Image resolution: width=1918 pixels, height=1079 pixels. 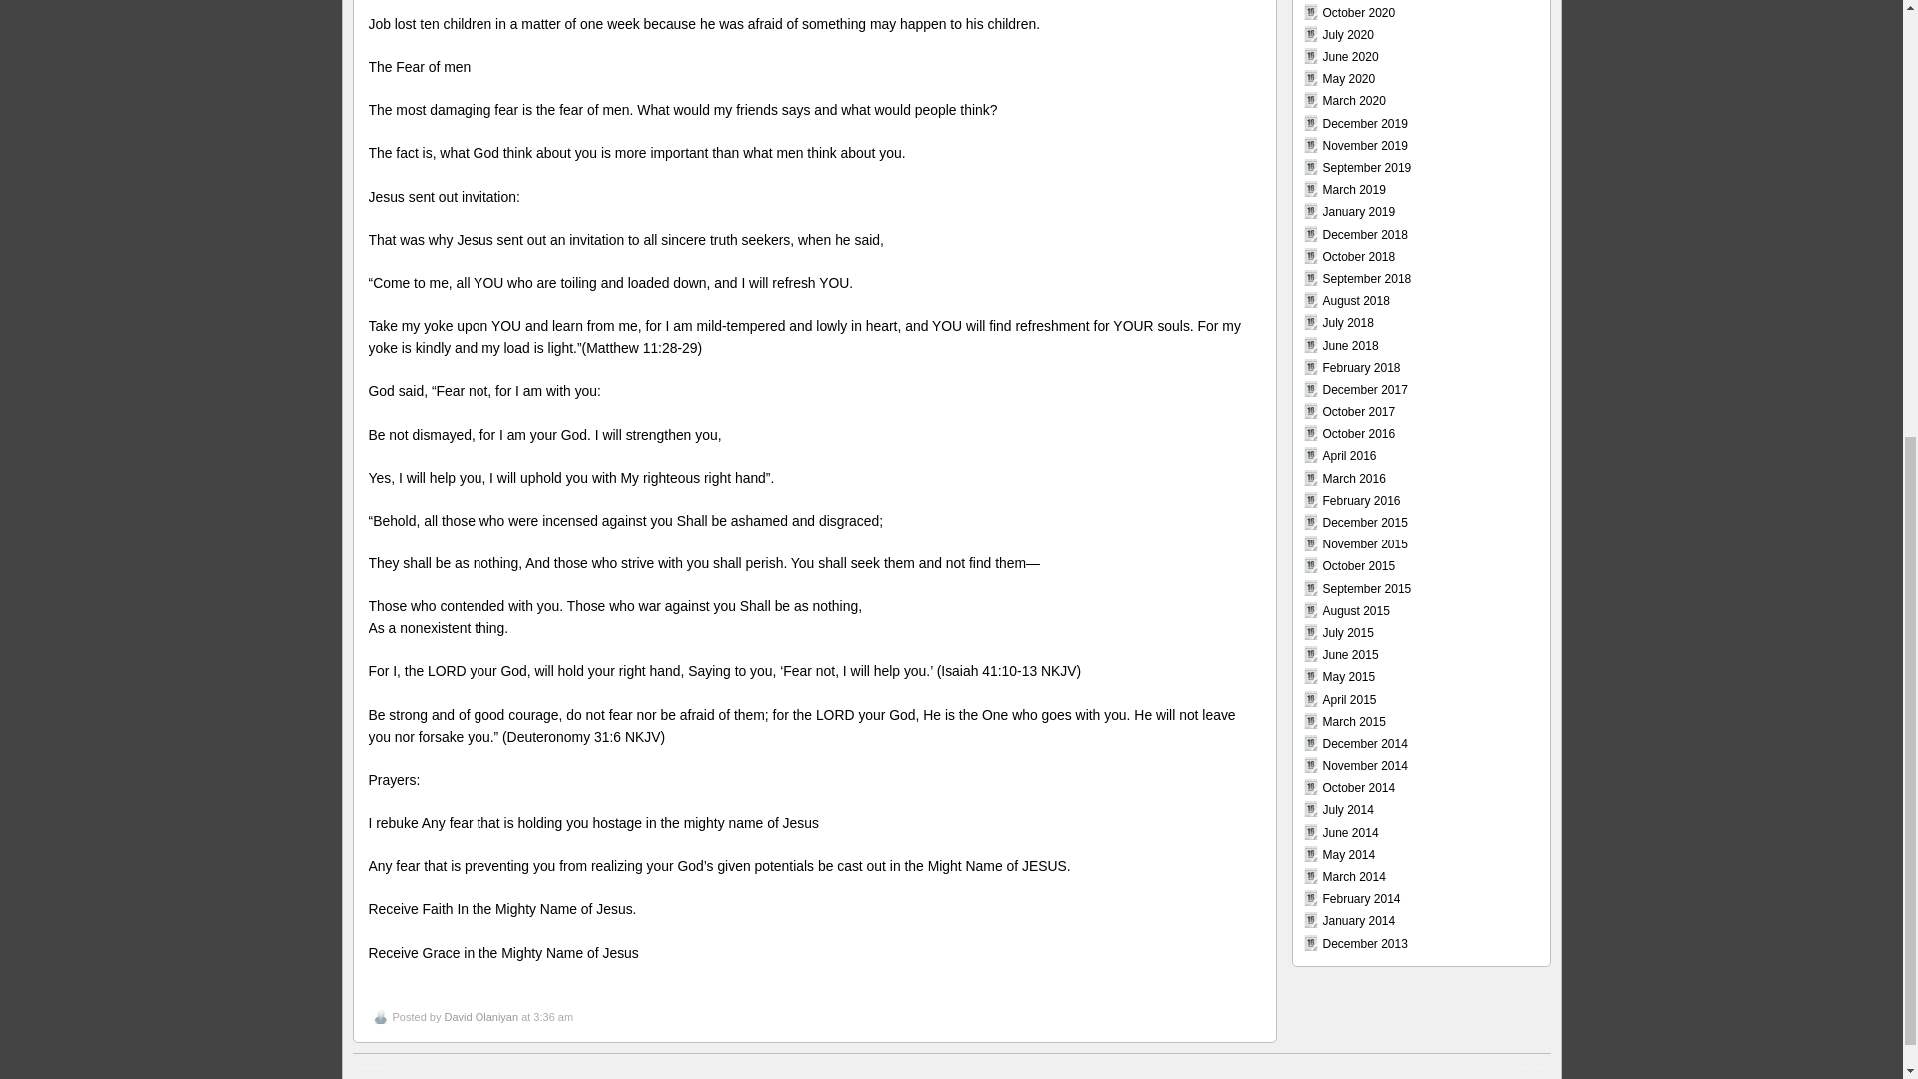 I want to click on May 2020, so click(x=1349, y=79).